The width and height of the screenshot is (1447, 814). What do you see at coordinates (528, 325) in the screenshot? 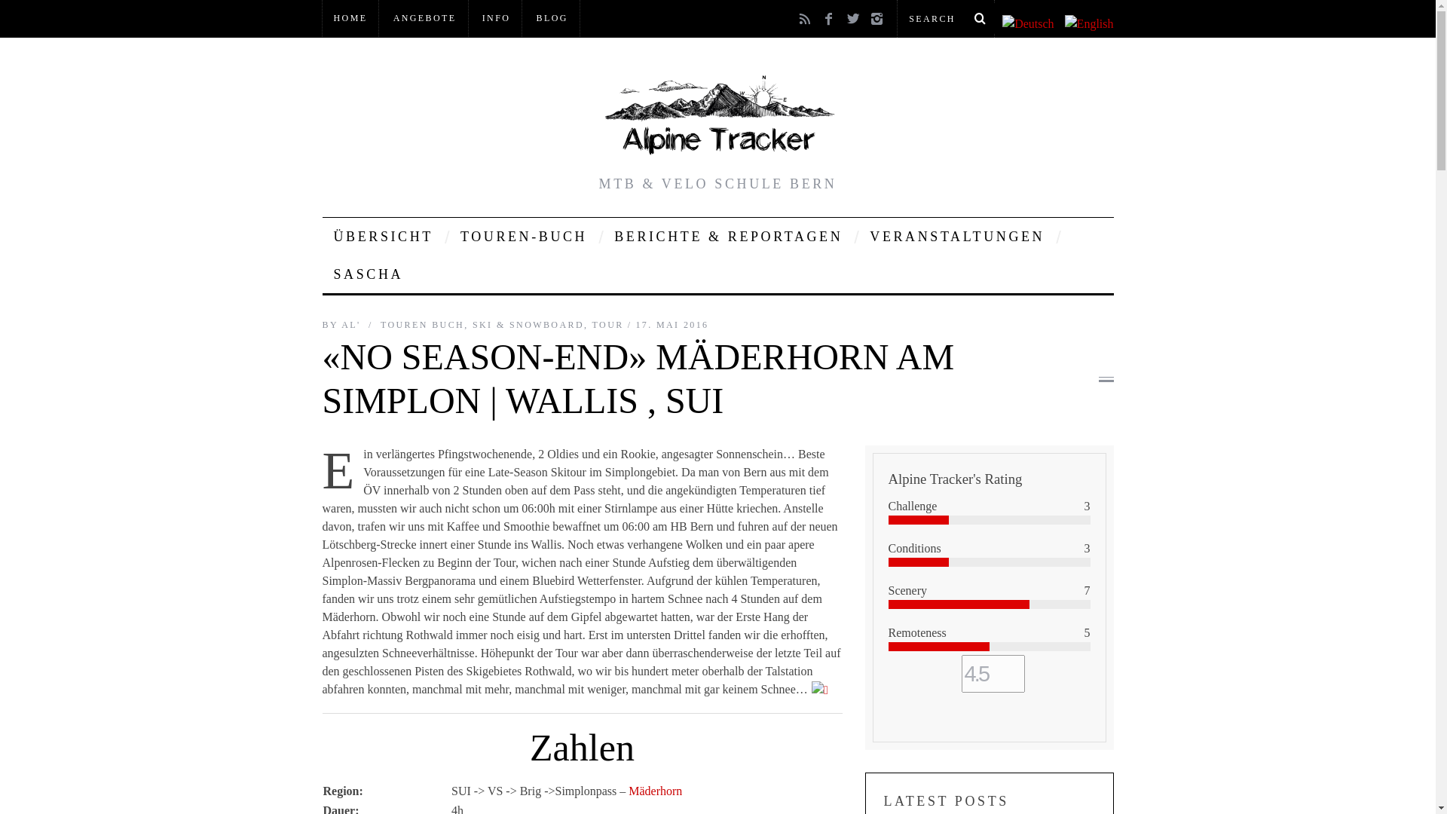
I see `SKI & SNOWBOARD` at bounding box center [528, 325].